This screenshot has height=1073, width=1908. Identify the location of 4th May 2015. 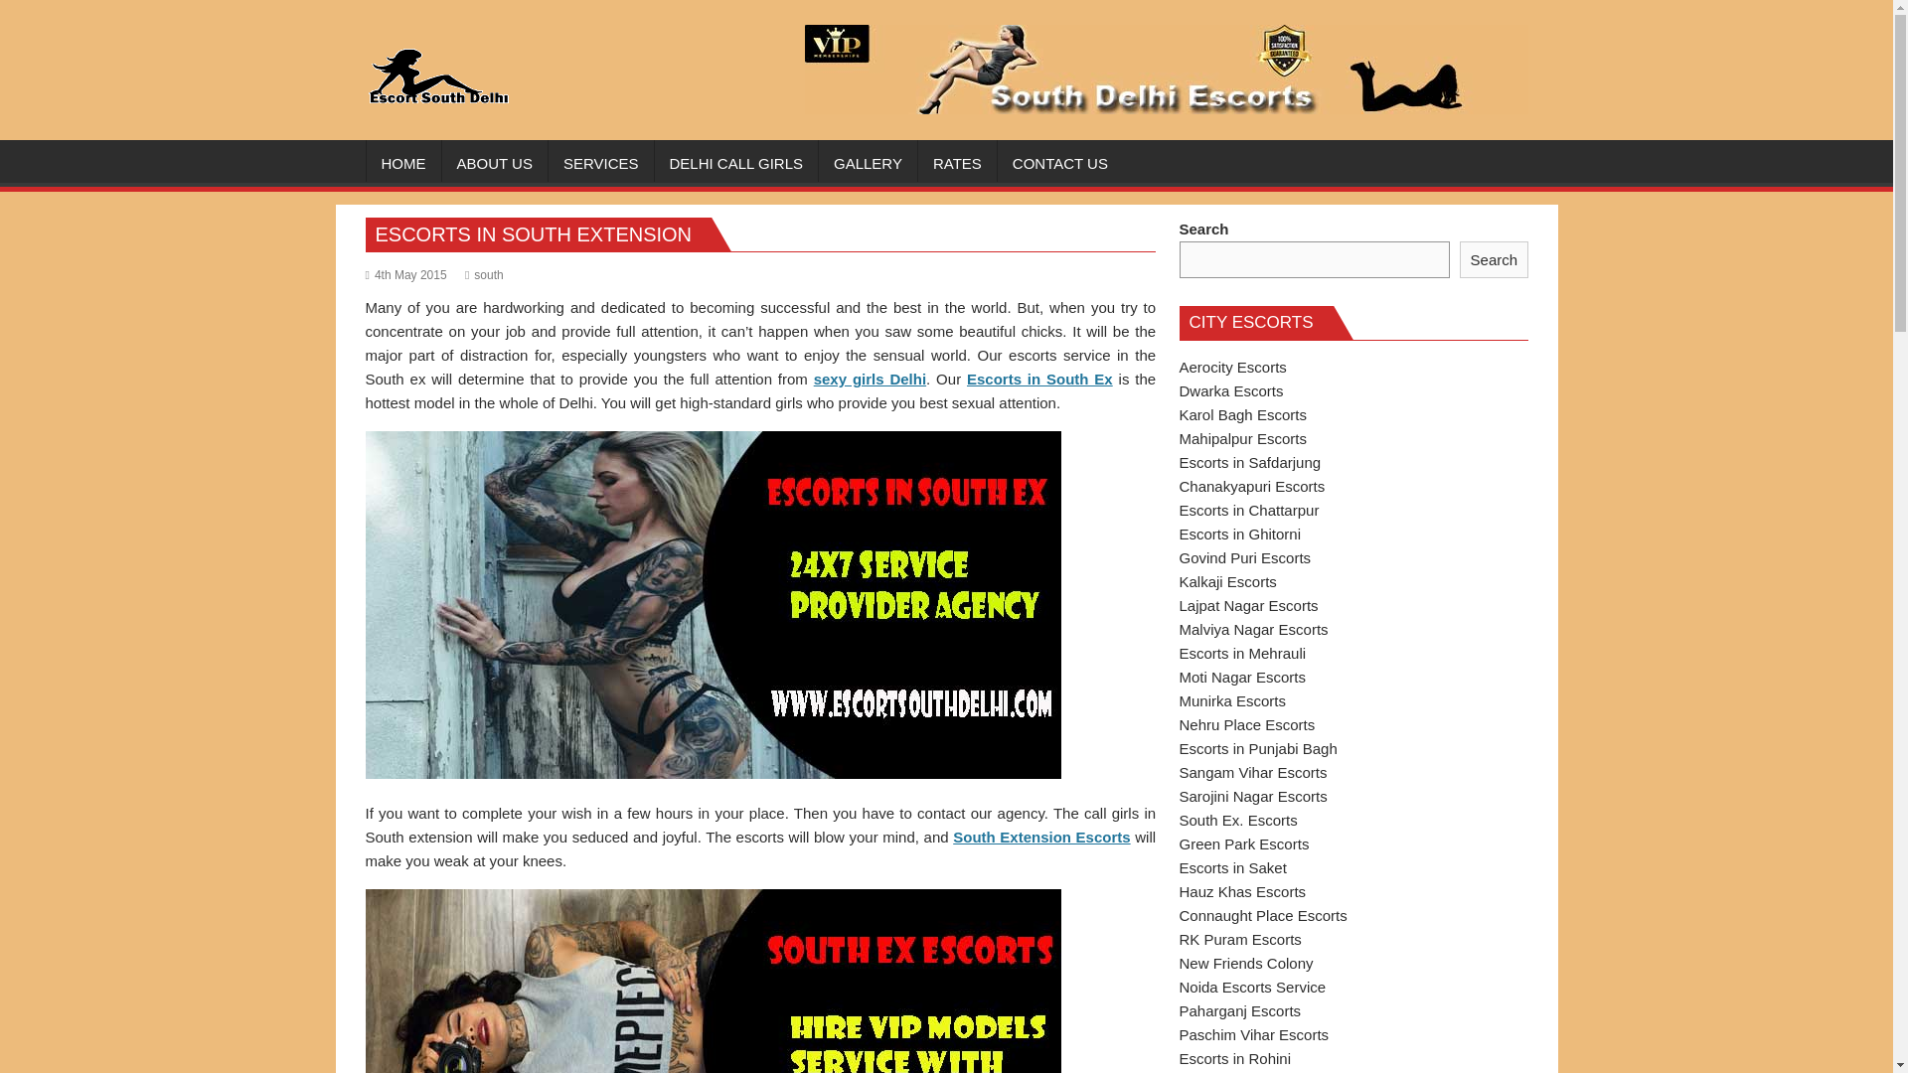
(405, 275).